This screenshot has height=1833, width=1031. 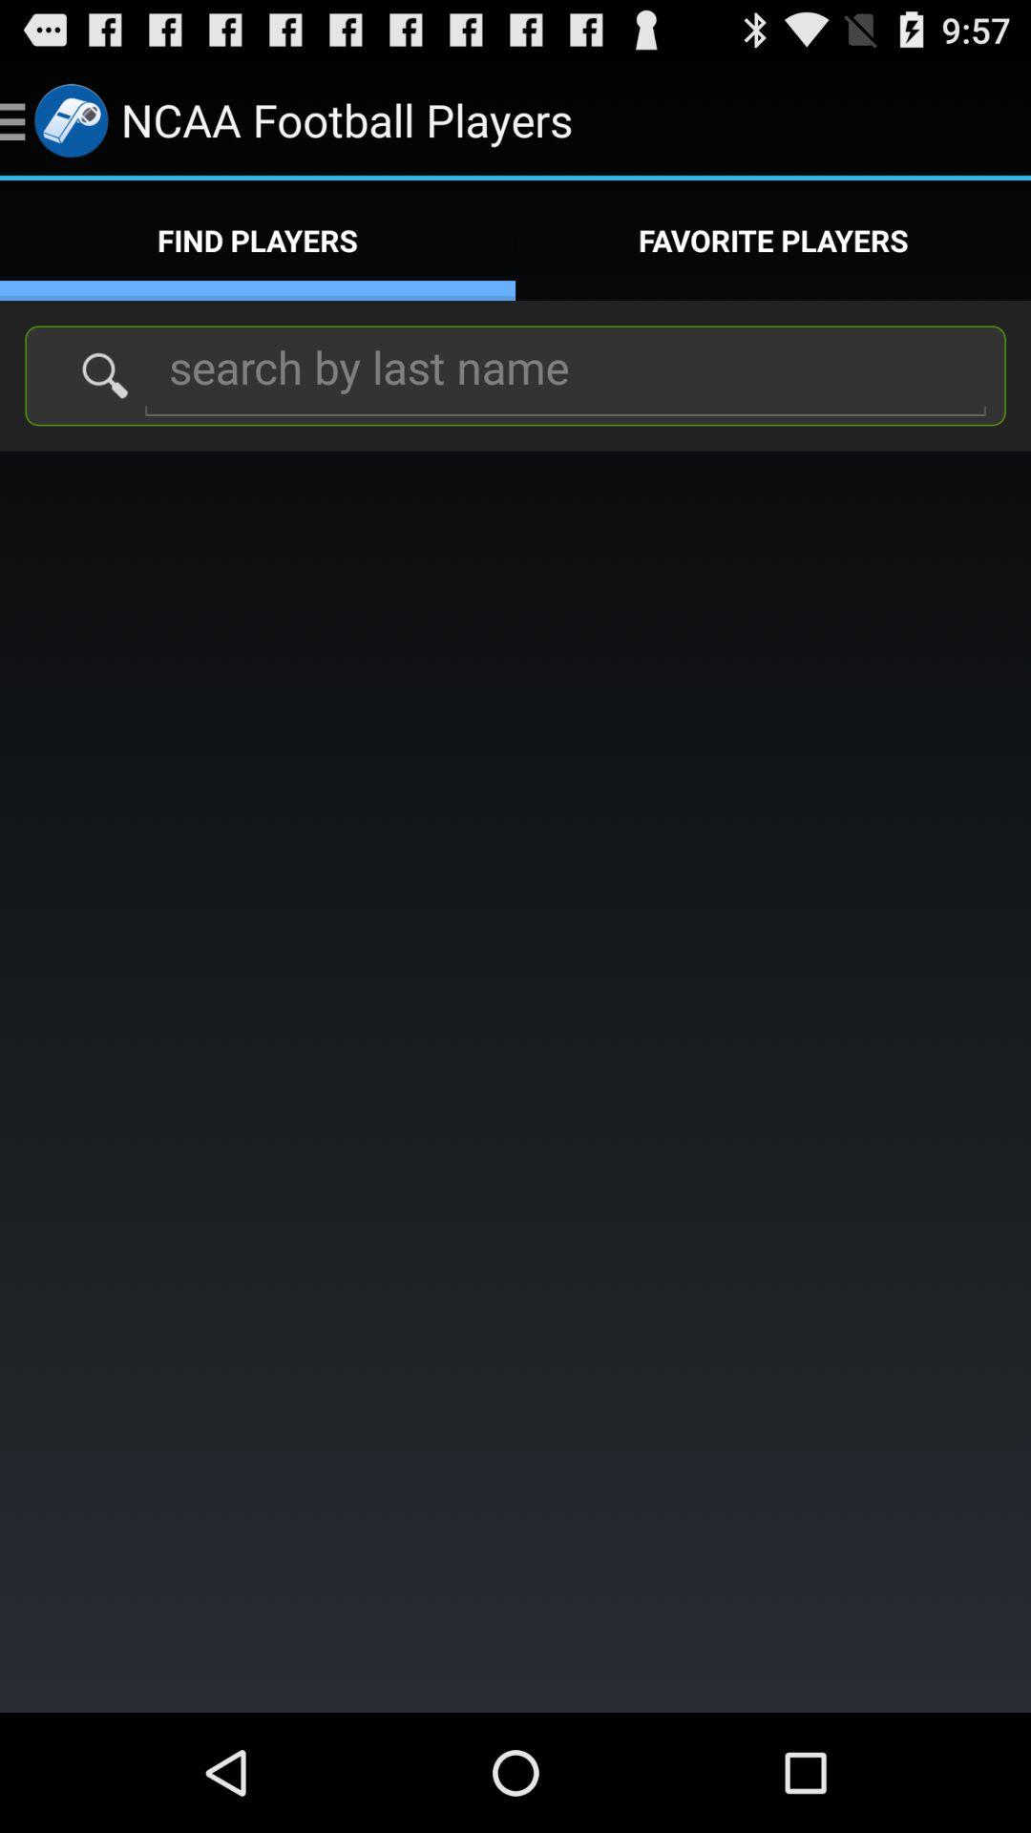 What do you see at coordinates (515, 1081) in the screenshot?
I see `launch item at the center` at bounding box center [515, 1081].